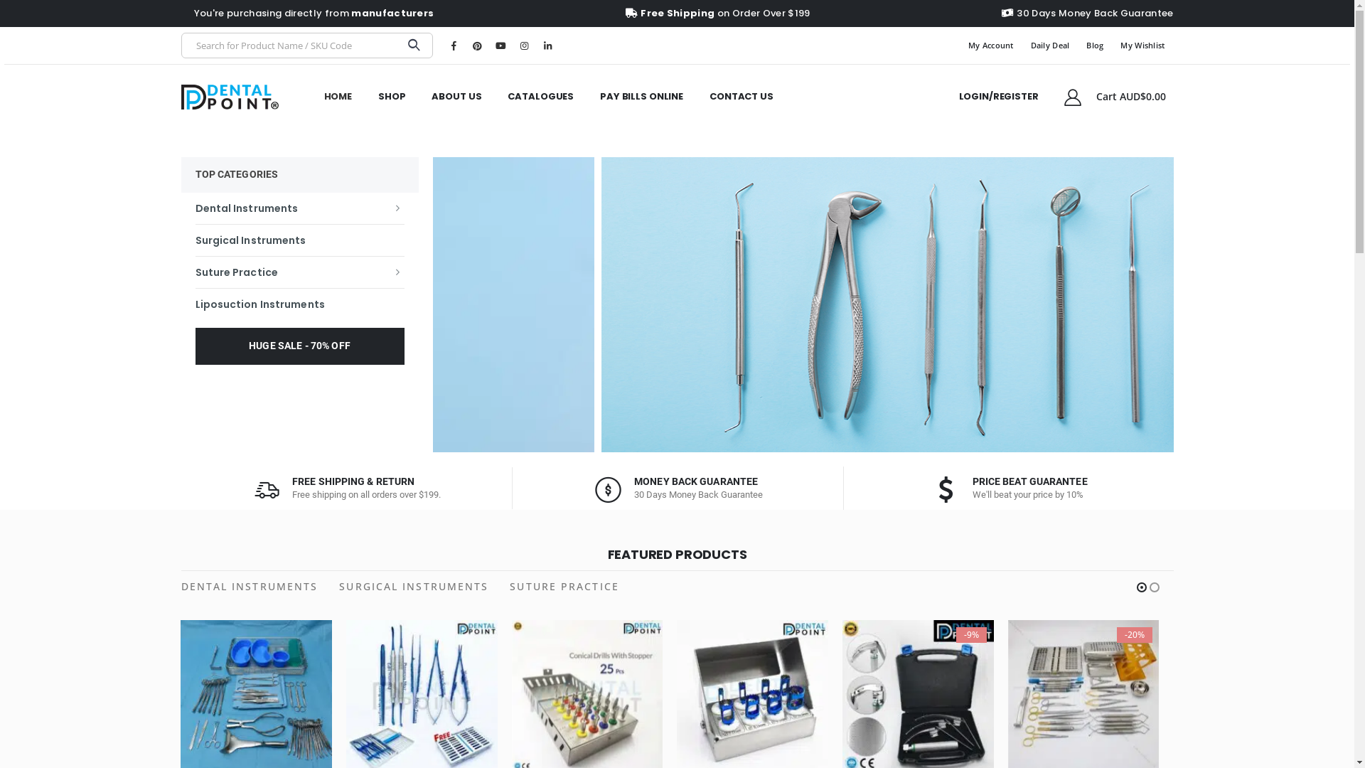  Describe the element at coordinates (414, 587) in the screenshot. I see `SURGICAL INSTRUMENTS` at that location.